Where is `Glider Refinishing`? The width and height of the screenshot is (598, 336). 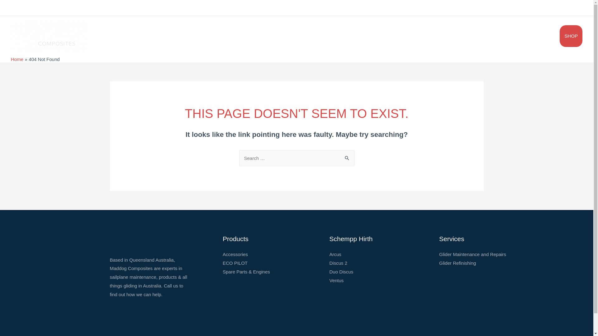
Glider Refinishing is located at coordinates (458, 263).